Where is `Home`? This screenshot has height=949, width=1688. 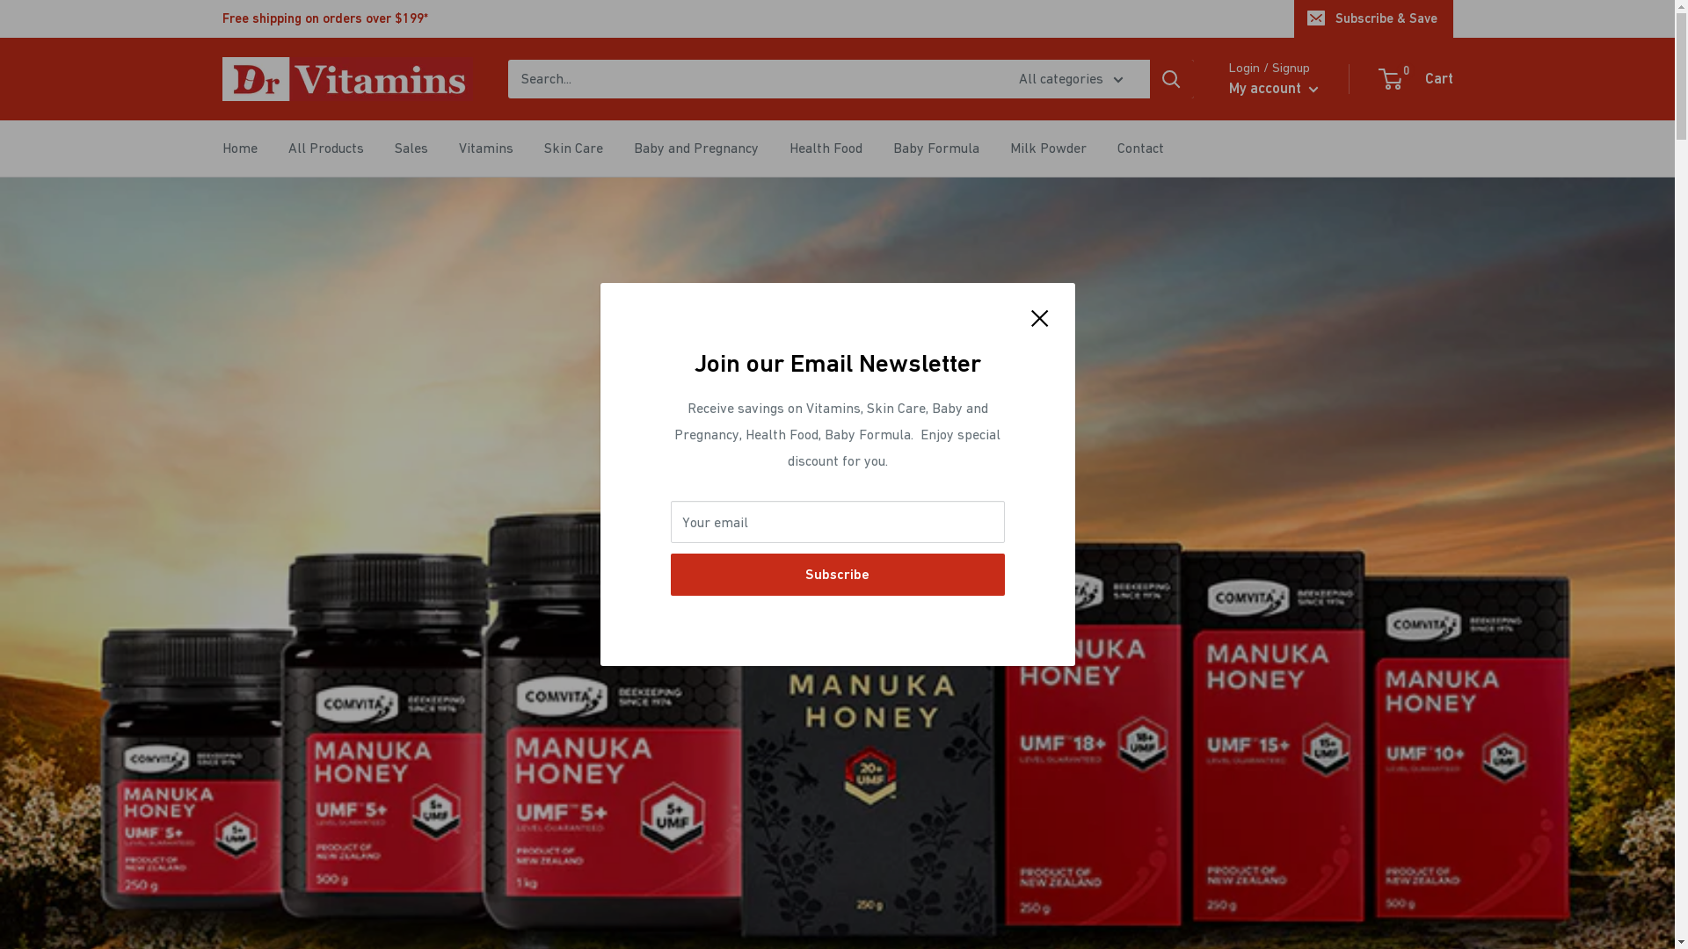 Home is located at coordinates (239, 149).